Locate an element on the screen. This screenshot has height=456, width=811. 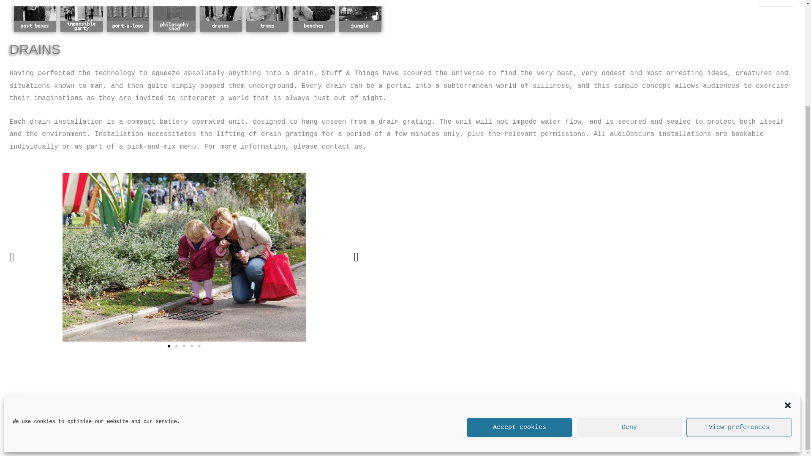
Privacy Policy is located at coordinates (36, 412).